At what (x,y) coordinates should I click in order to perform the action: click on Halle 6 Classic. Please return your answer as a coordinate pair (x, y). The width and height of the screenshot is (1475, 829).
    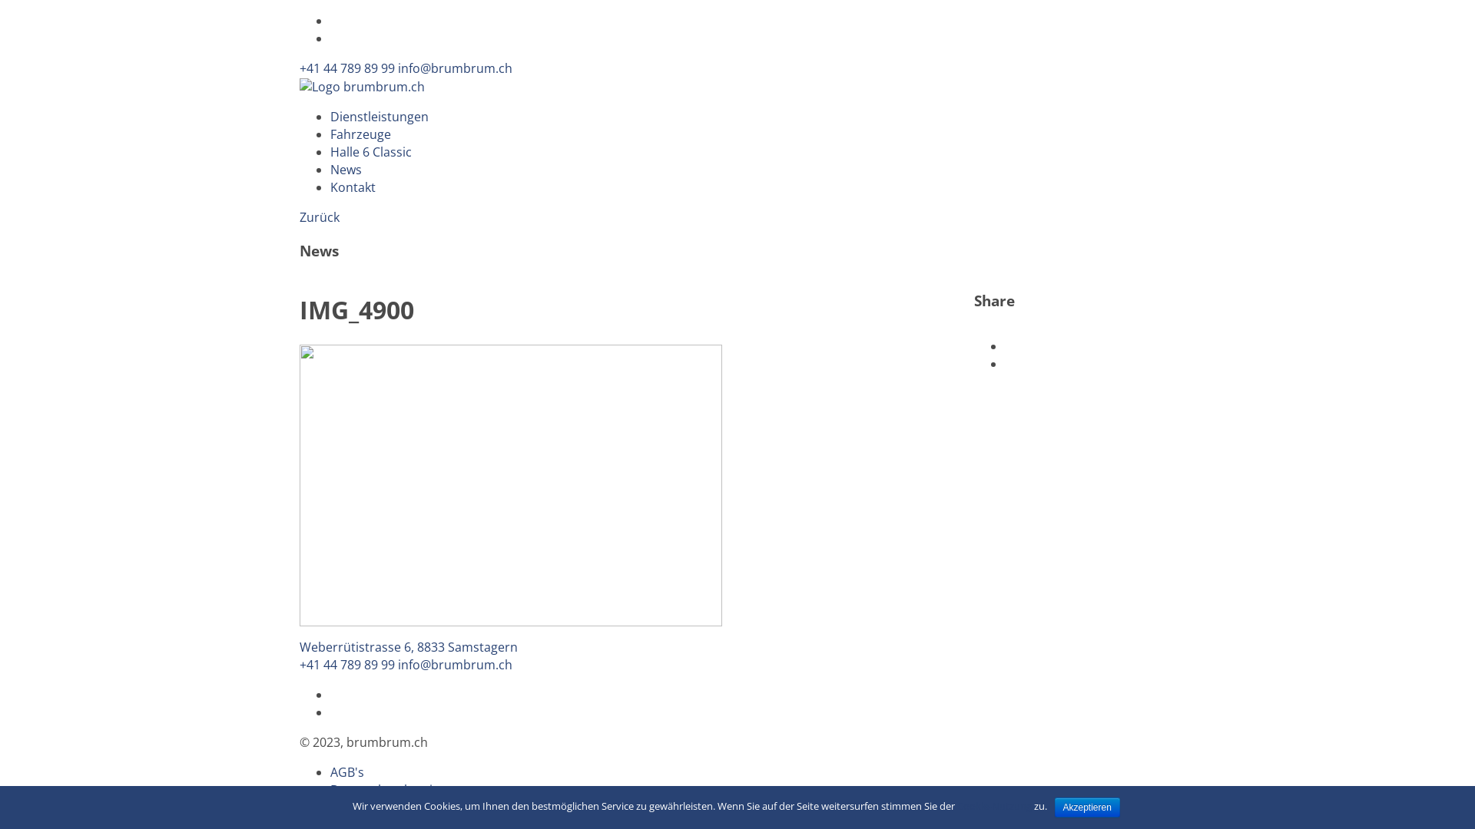
    Looking at the image, I should click on (371, 152).